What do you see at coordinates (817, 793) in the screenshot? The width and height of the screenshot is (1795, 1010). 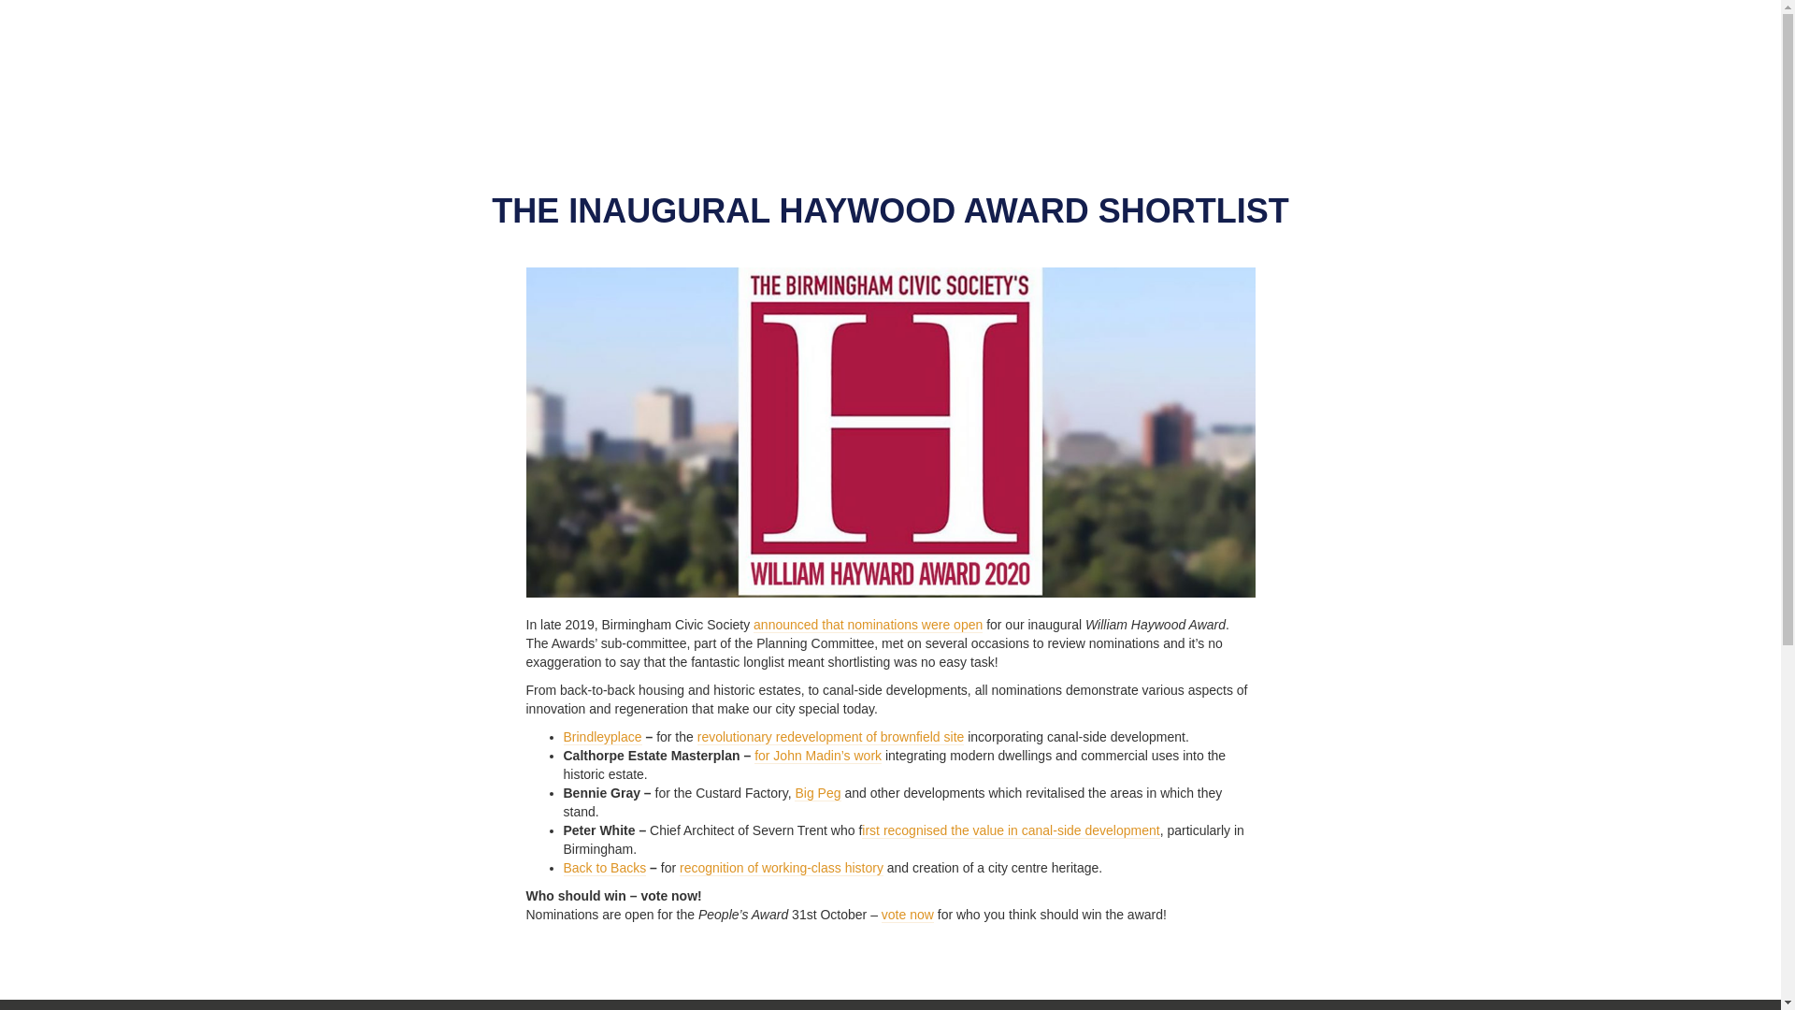 I see `Big Peg` at bounding box center [817, 793].